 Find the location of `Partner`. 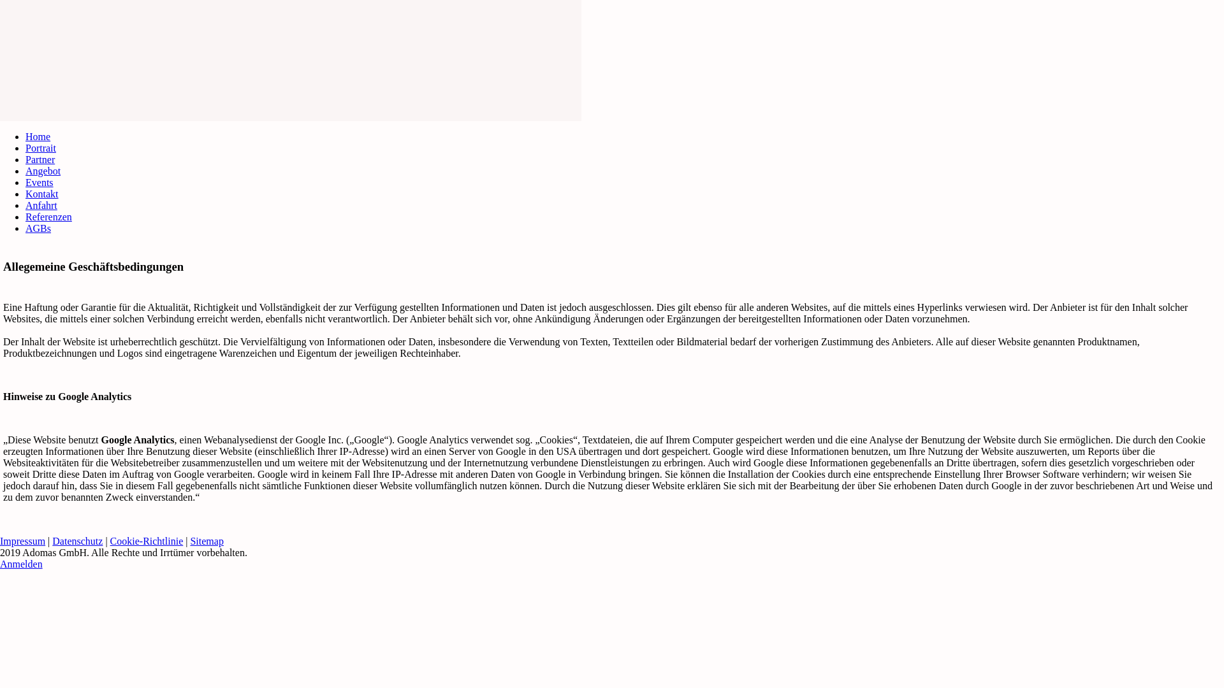

Partner is located at coordinates (40, 159).